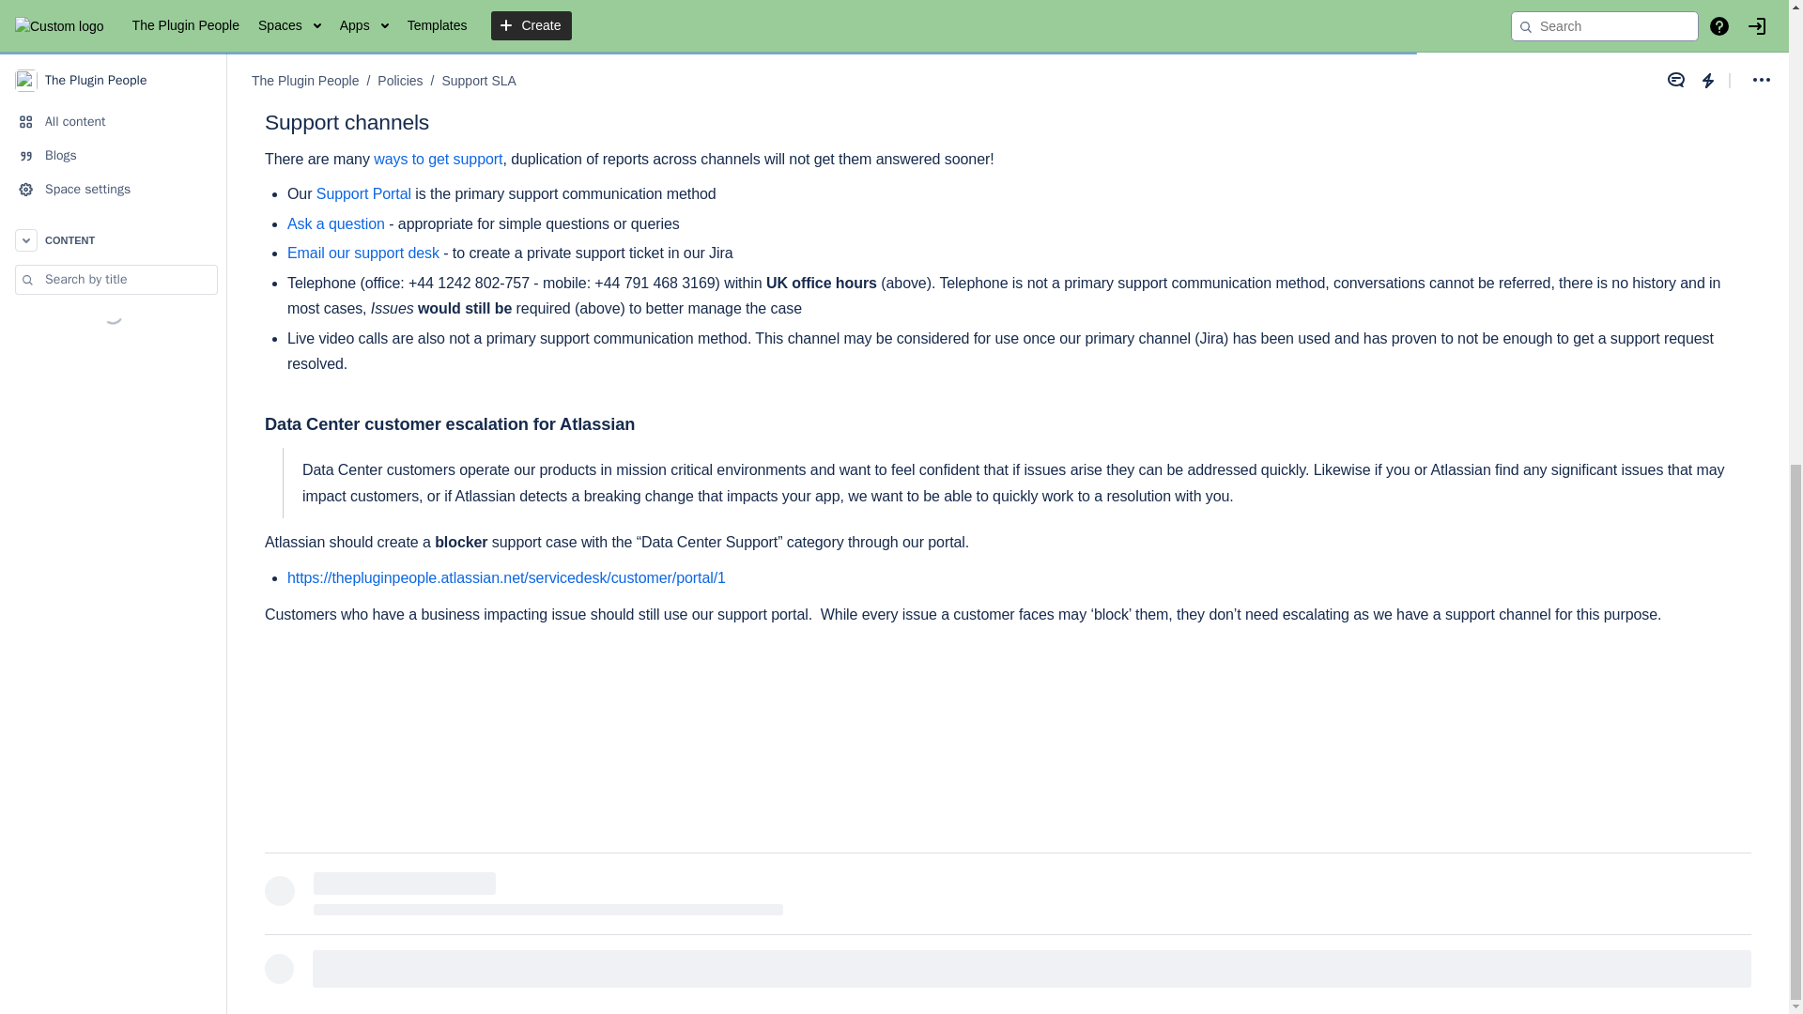  I want to click on ways to get support, so click(438, 159).